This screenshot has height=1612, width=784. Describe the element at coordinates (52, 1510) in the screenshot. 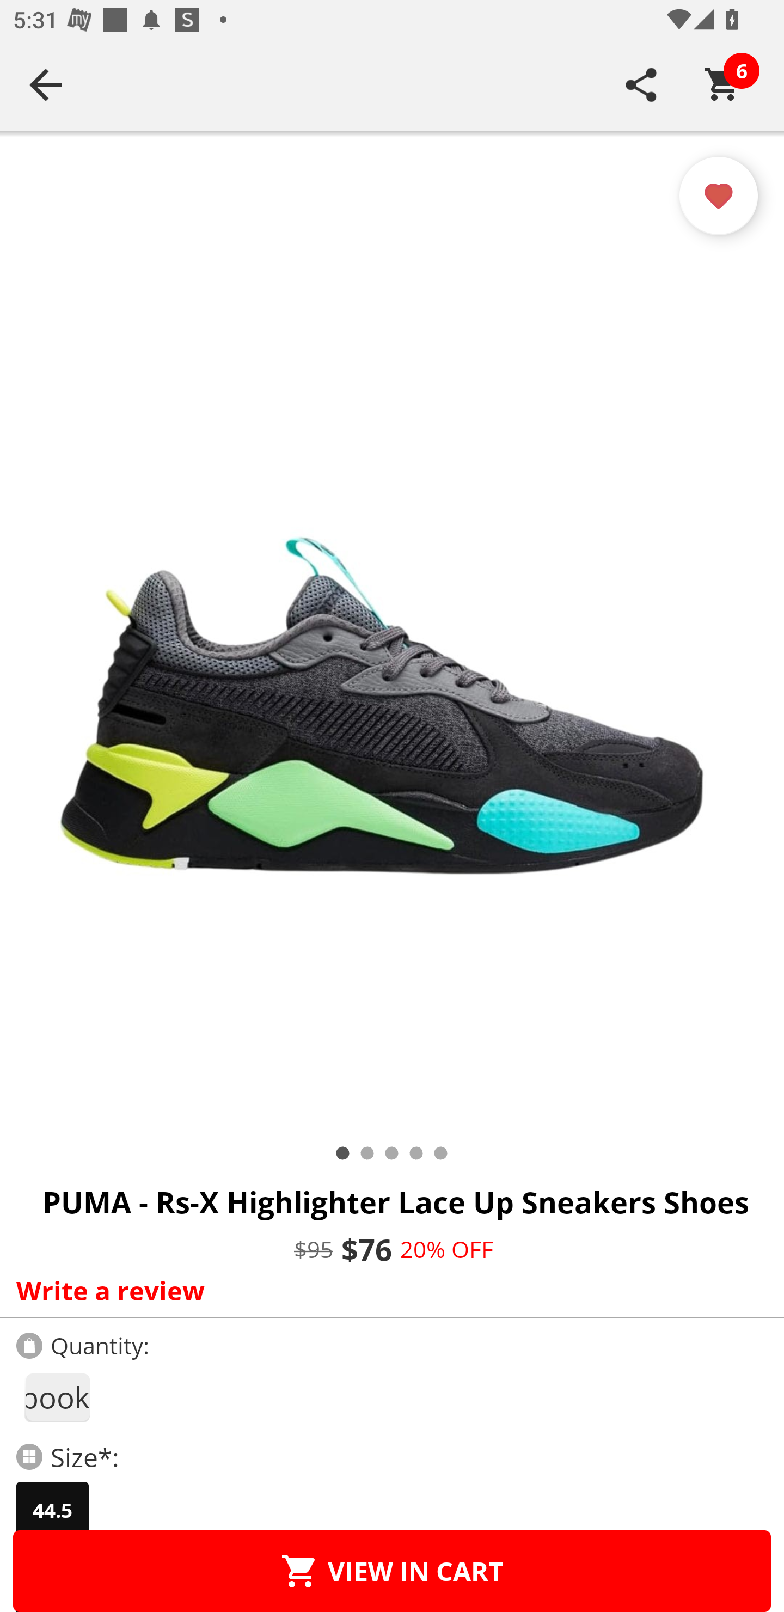

I see `44.5` at that location.